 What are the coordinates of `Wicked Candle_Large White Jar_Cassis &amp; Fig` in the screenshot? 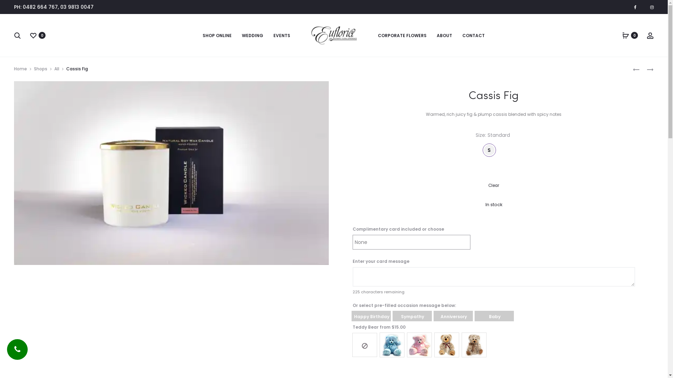 It's located at (171, 173).